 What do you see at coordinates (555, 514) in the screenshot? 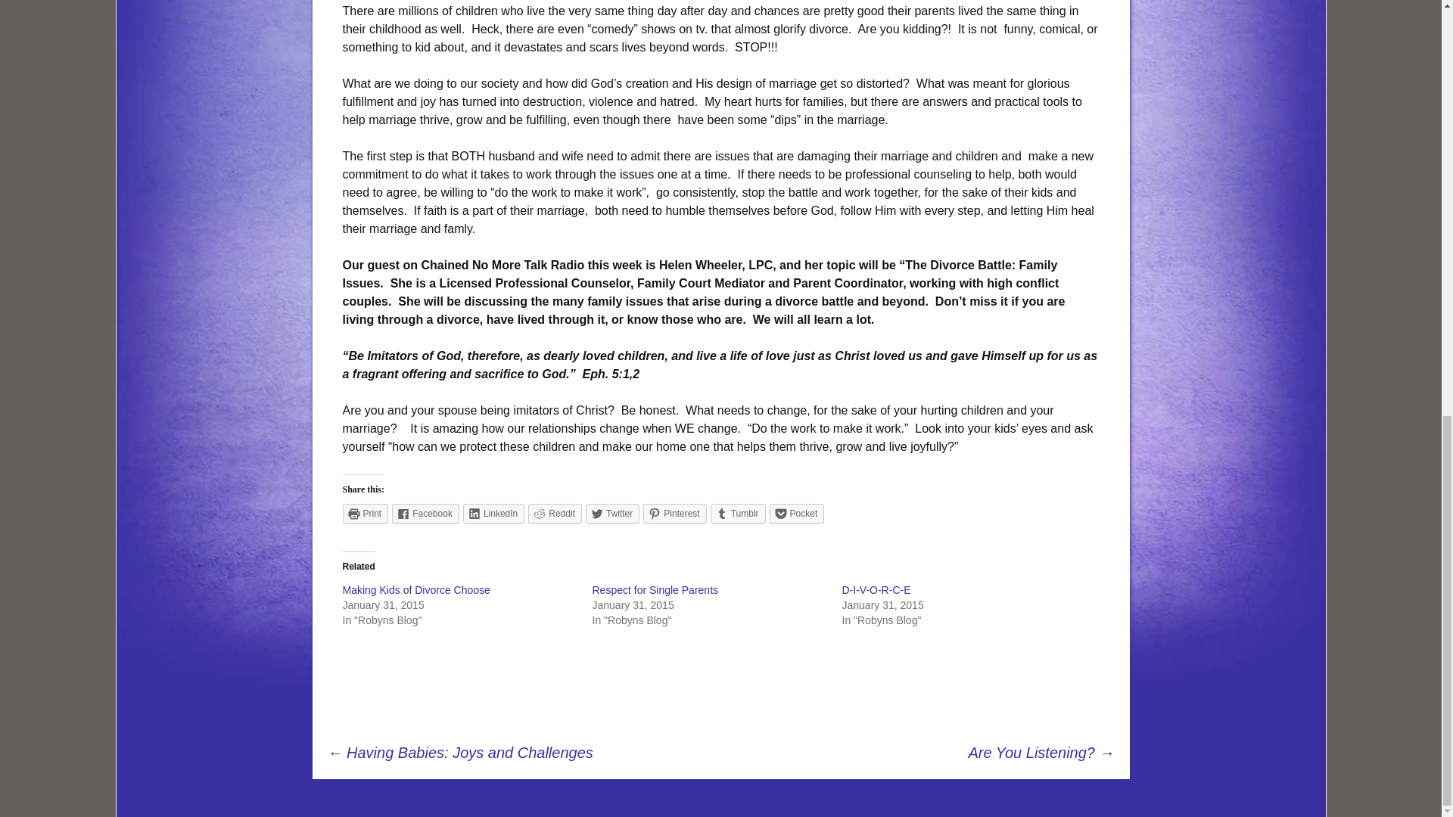
I see `Reddit` at bounding box center [555, 514].